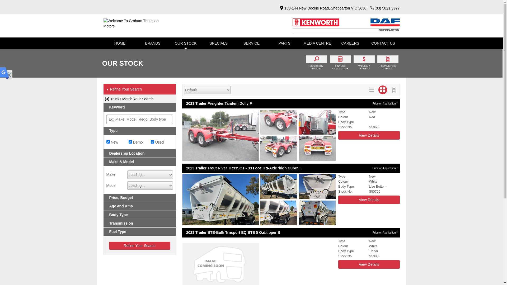 The image size is (507, 285). I want to click on Price, Budget, so click(140, 198).